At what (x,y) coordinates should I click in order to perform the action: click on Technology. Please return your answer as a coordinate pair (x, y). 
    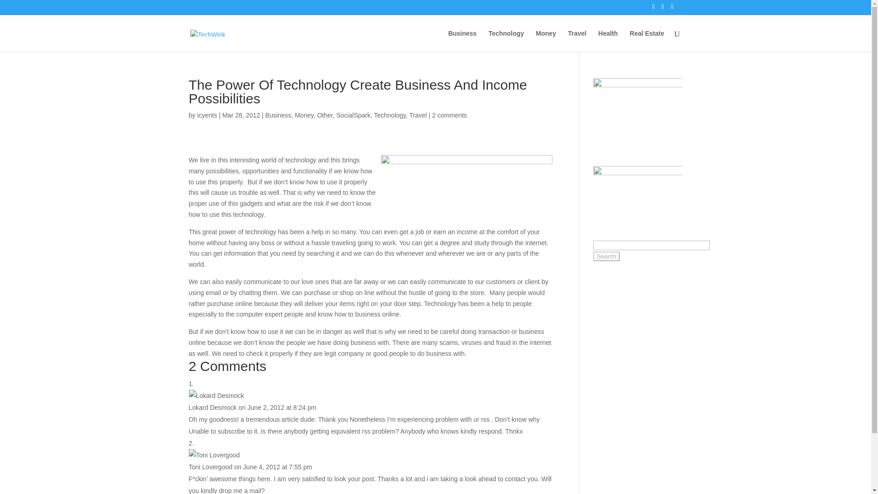
    Looking at the image, I should click on (506, 41).